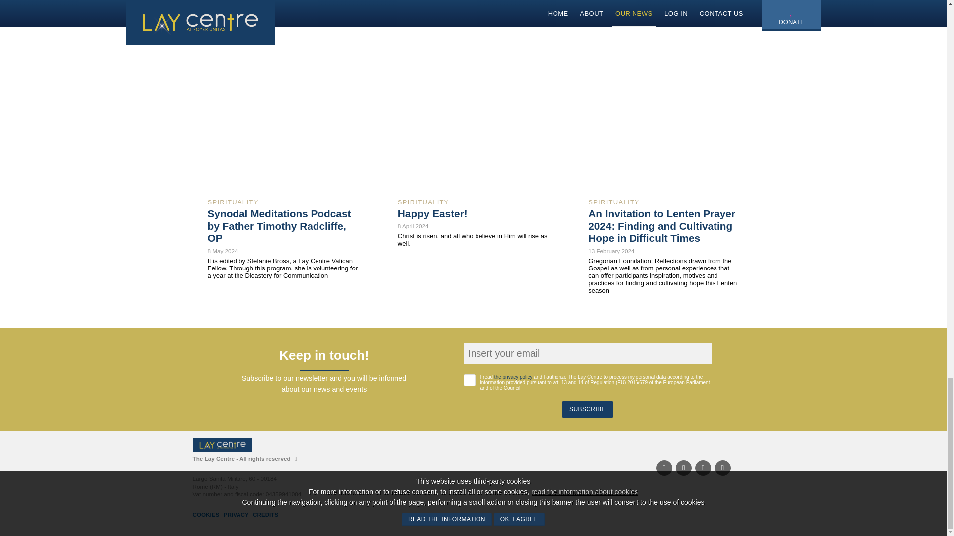 This screenshot has height=536, width=954. What do you see at coordinates (238, 514) in the screenshot?
I see `PRIVACY` at bounding box center [238, 514].